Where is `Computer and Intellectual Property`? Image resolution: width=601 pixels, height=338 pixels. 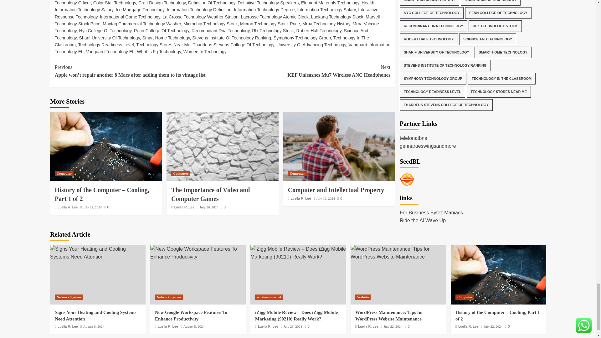
Computer and Intellectual Property is located at coordinates (339, 146).